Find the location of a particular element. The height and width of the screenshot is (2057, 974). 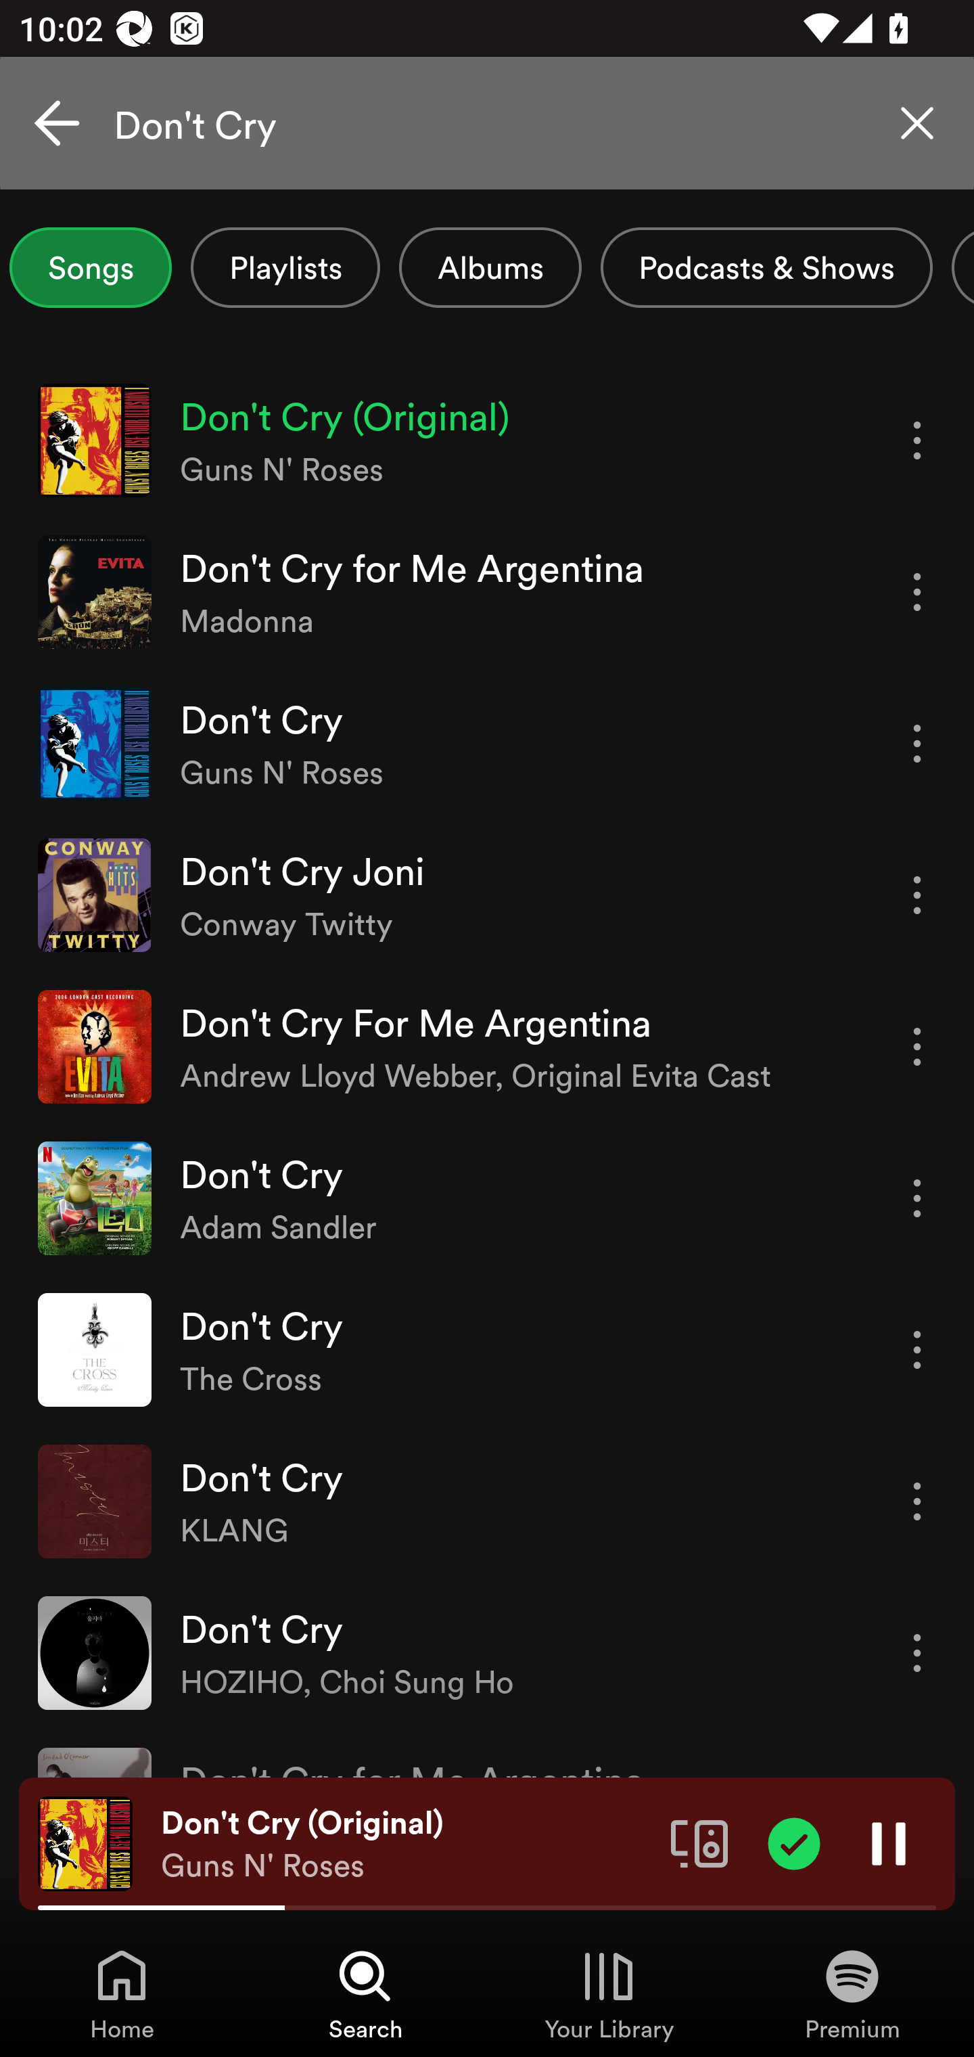

More options for song Don't Cry Joni is located at coordinates (917, 896).